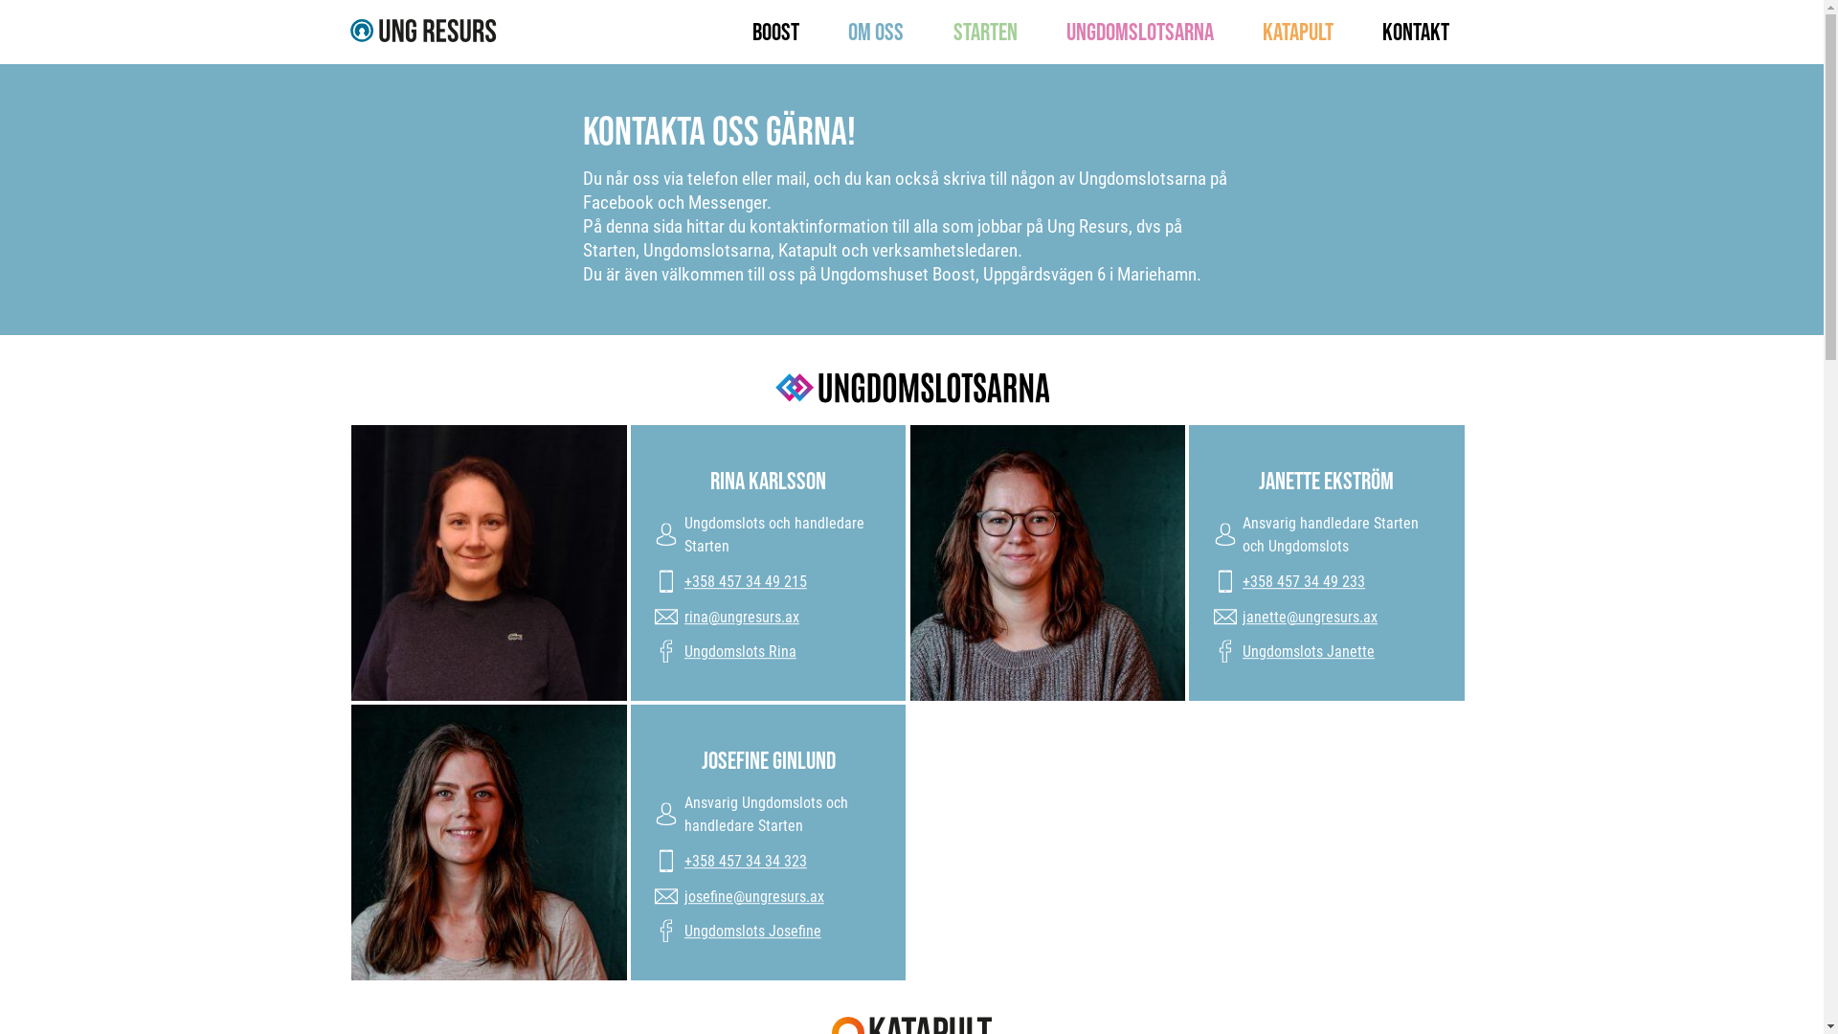 This screenshot has width=1838, height=1034. What do you see at coordinates (423, 31) in the screenshot?
I see `Ung Resurs` at bounding box center [423, 31].